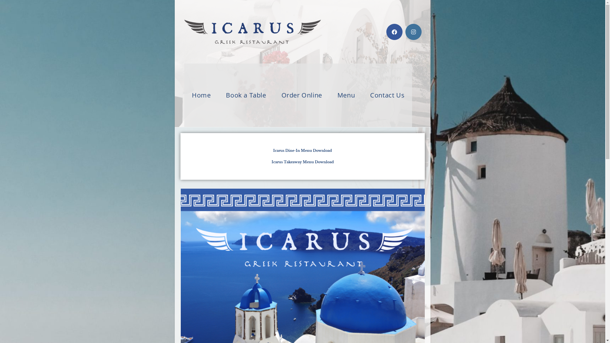 The width and height of the screenshot is (610, 343). I want to click on Order Online, so click(302, 95).